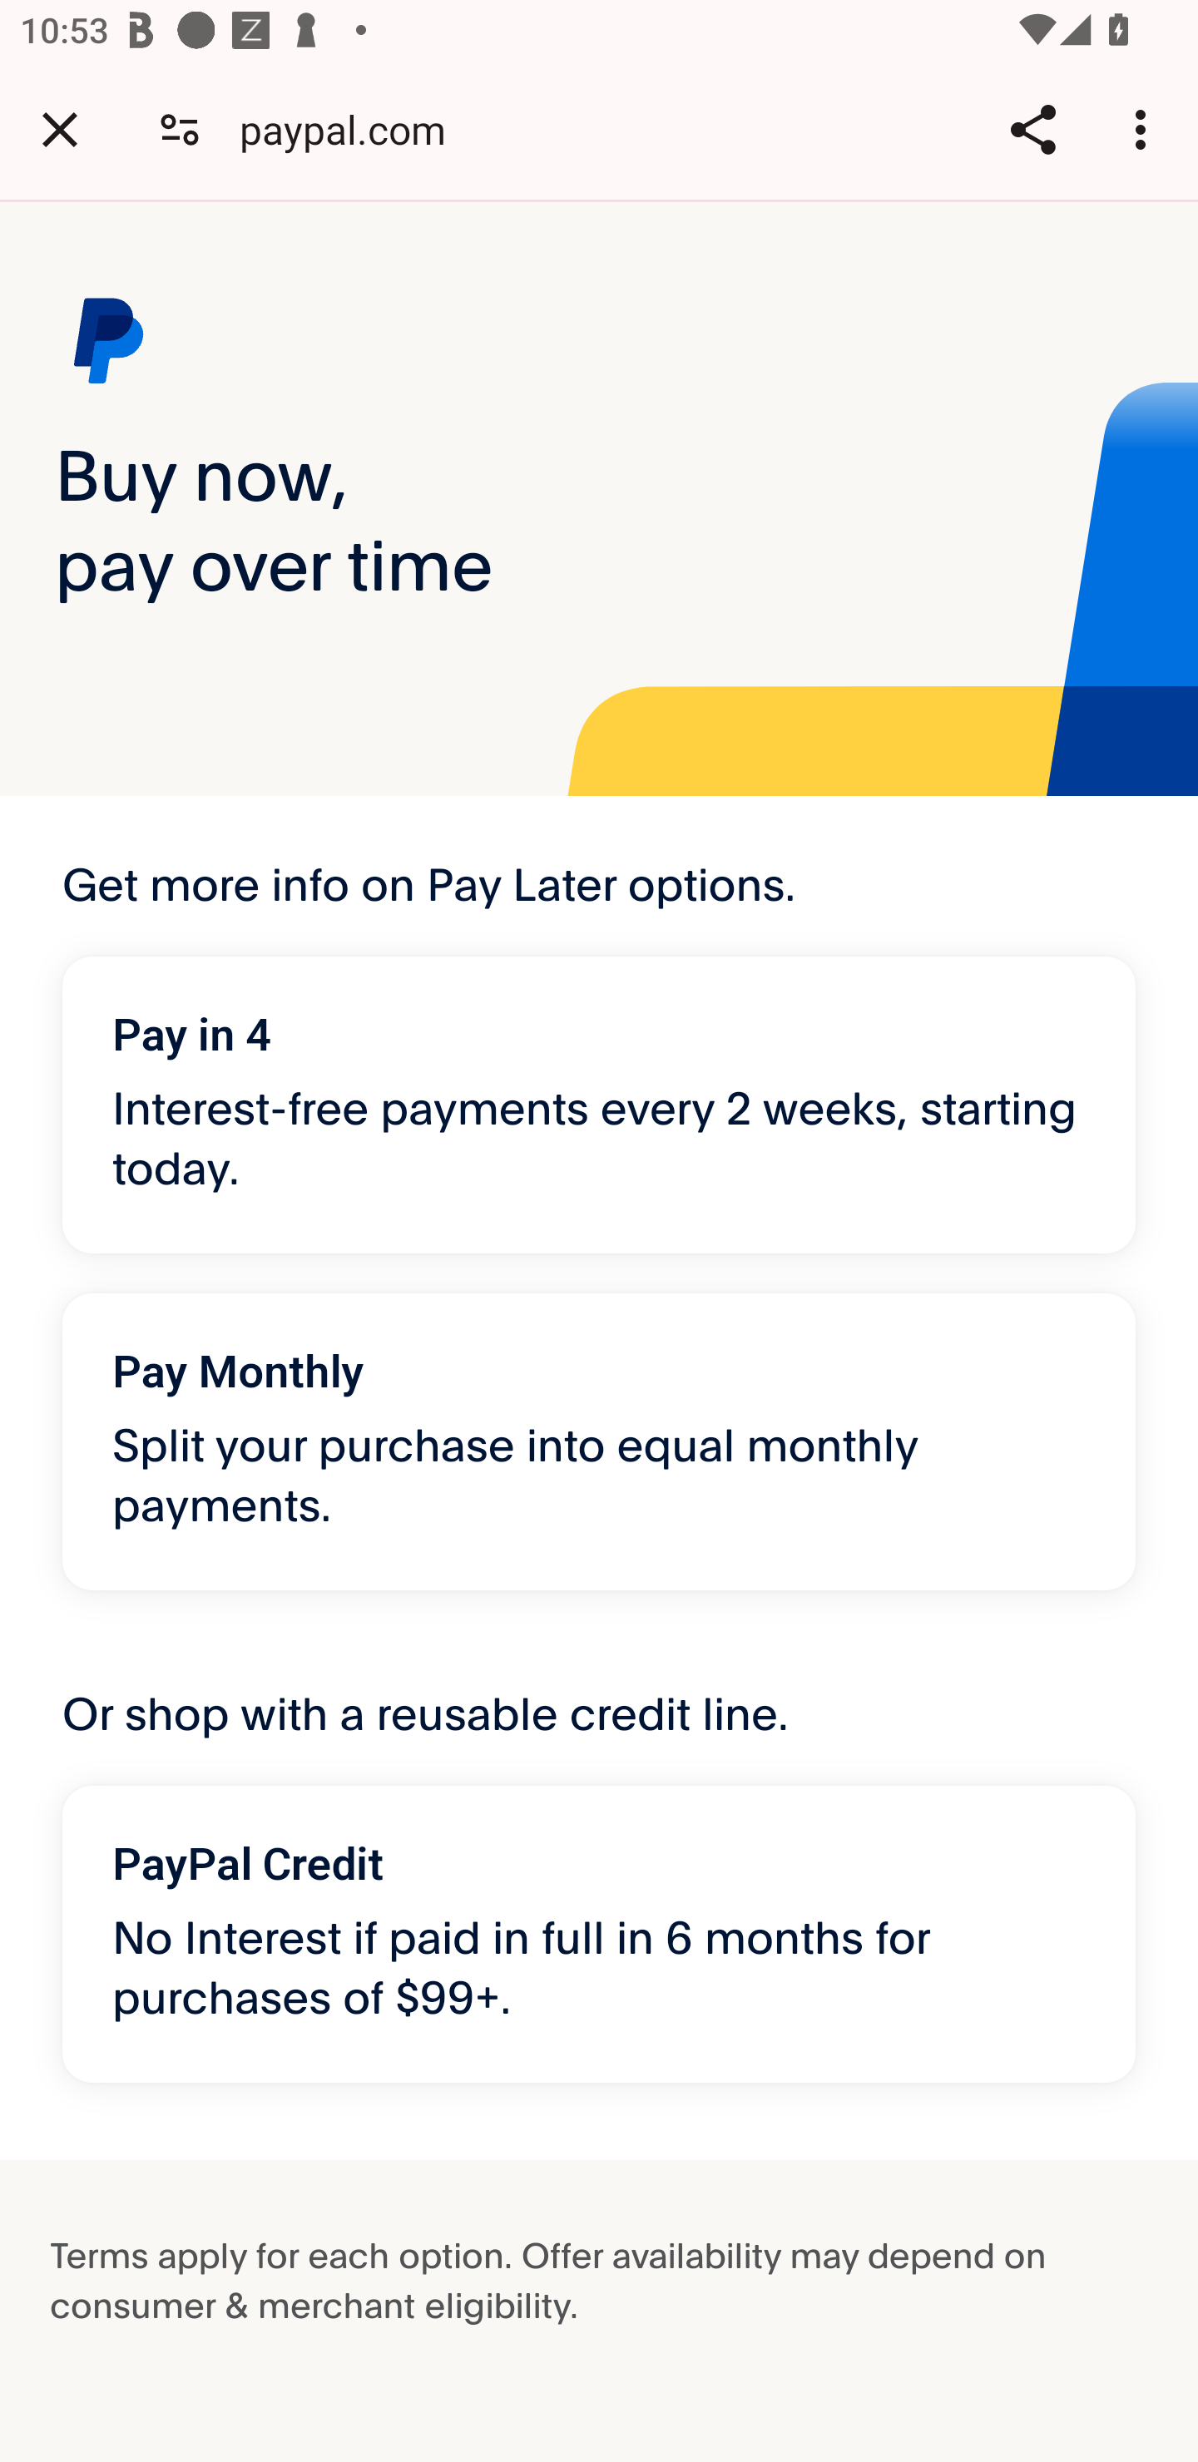  I want to click on Close tab, so click(60, 129).